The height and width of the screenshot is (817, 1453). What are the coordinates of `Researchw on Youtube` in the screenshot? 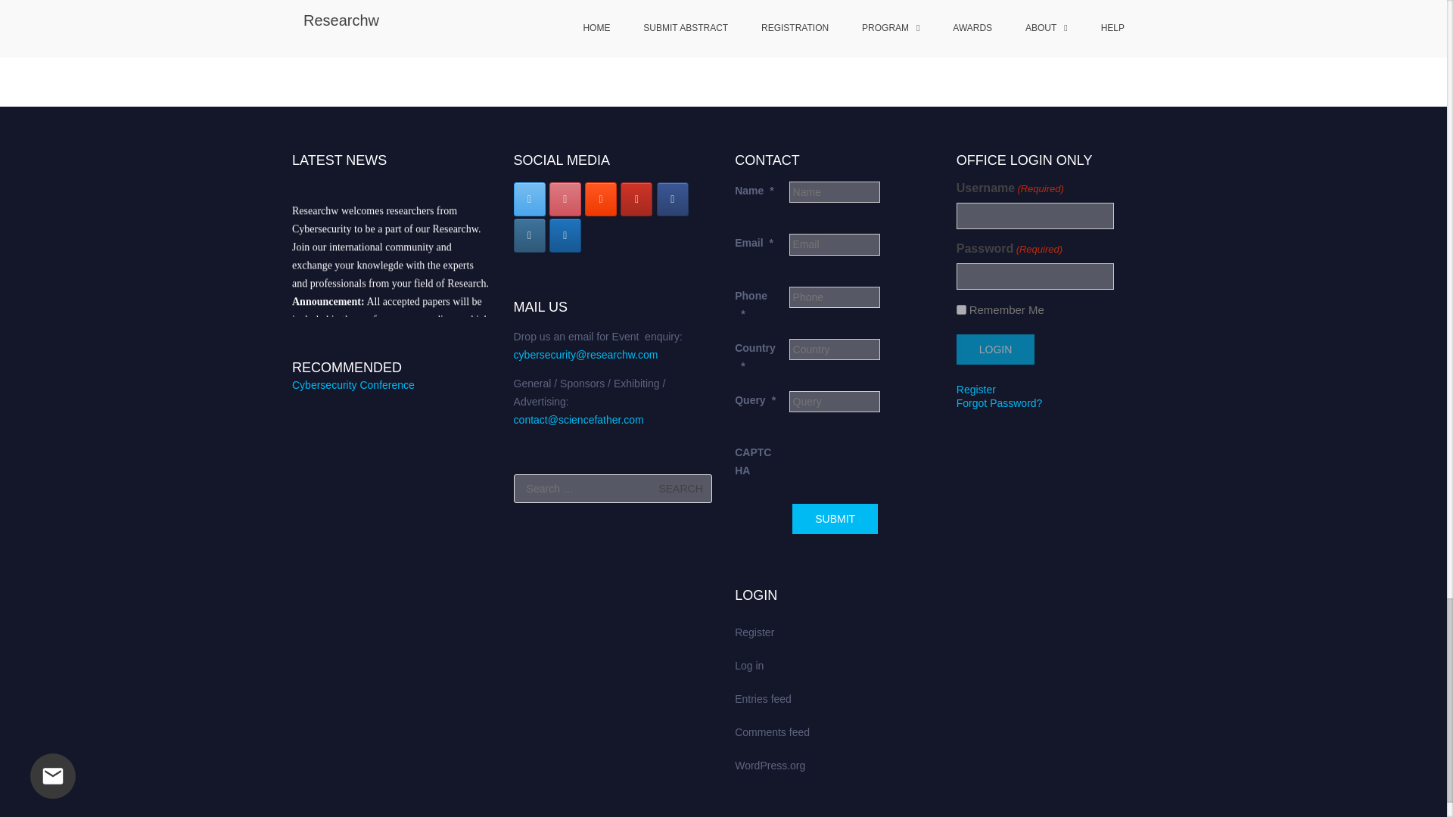 It's located at (636, 199).